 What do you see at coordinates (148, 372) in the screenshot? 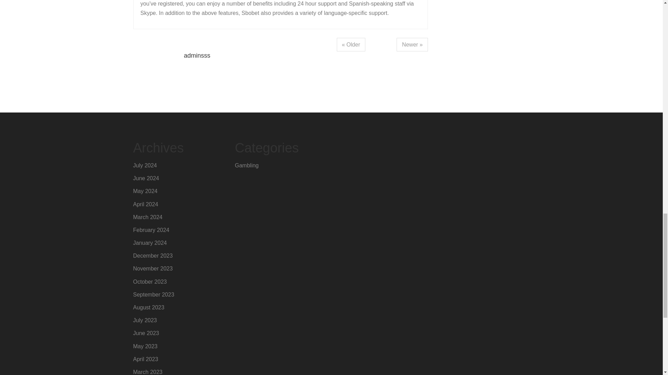
I see `March 2023` at bounding box center [148, 372].